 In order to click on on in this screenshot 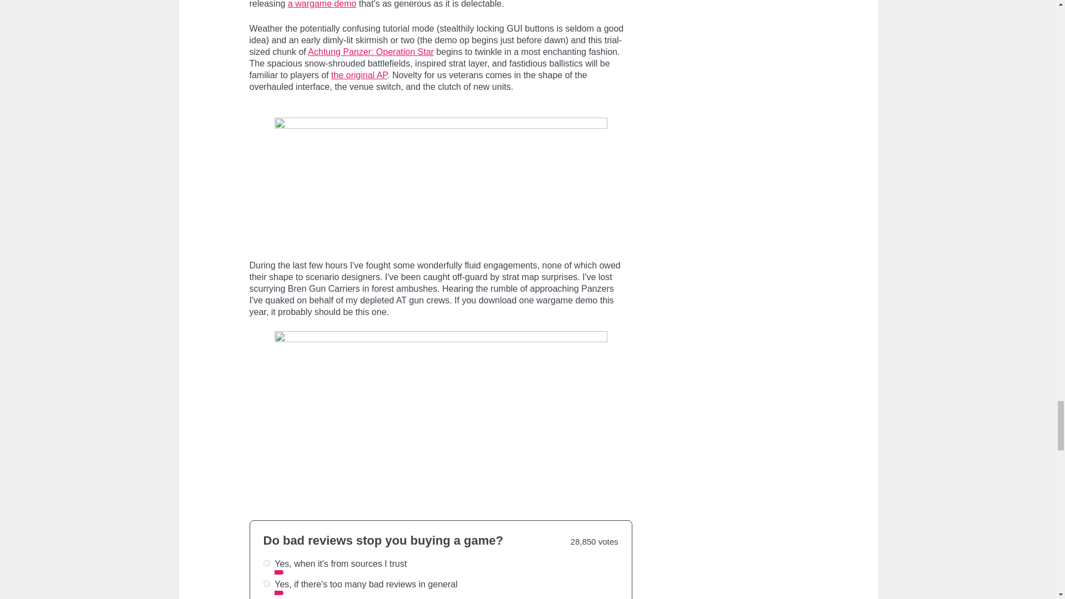, I will do `click(266, 562)`.